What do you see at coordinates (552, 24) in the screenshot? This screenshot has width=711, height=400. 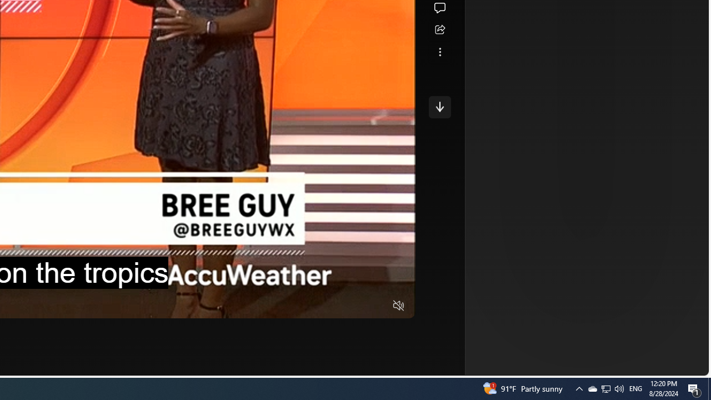 I see ` Lawsuits Fly Over Election Rules and Who Gets to Vote` at bounding box center [552, 24].